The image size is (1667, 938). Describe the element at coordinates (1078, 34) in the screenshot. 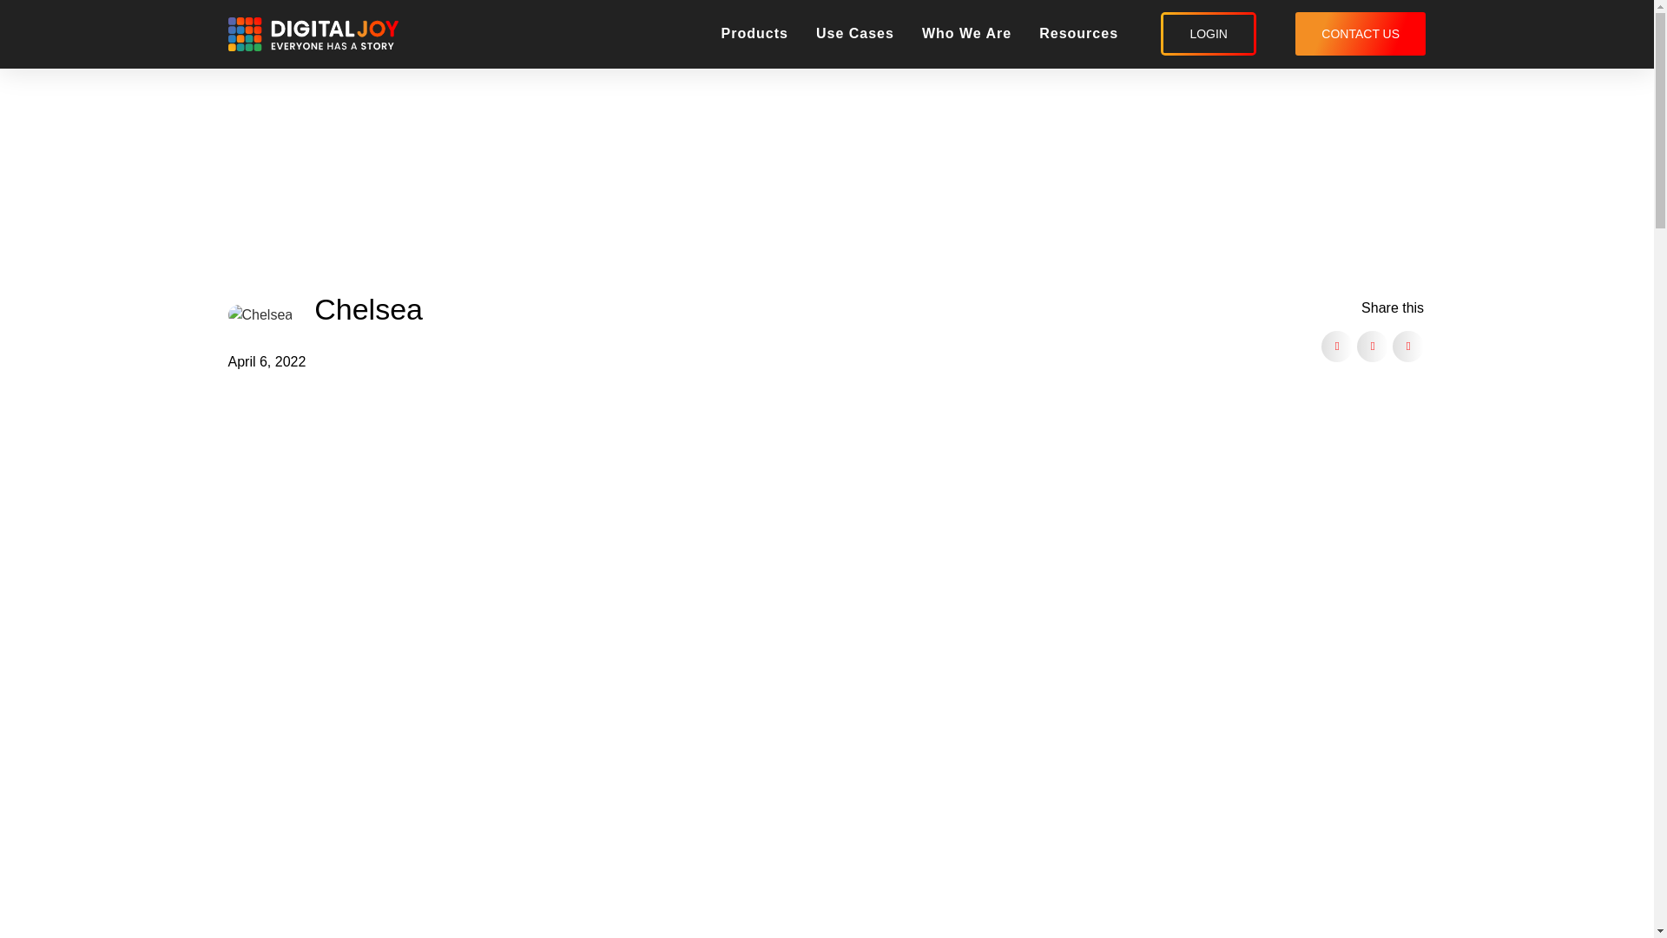

I see `Resources` at that location.